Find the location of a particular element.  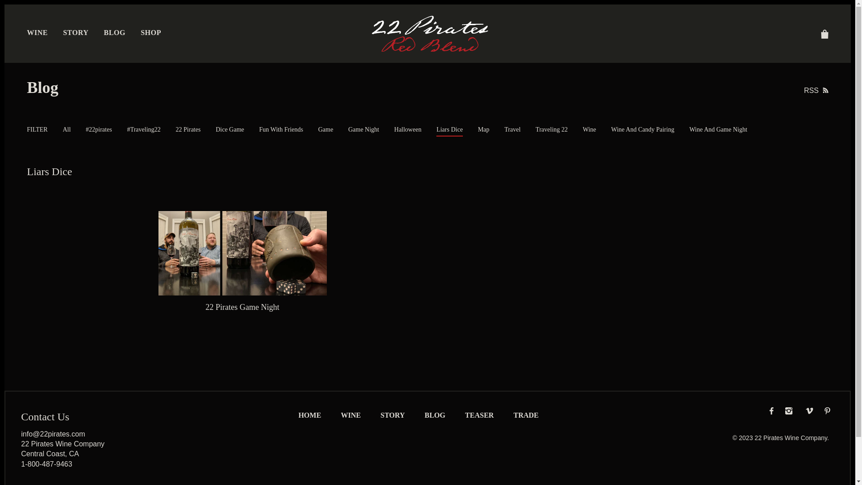

Wine And Candy Pairing is located at coordinates (643, 129).